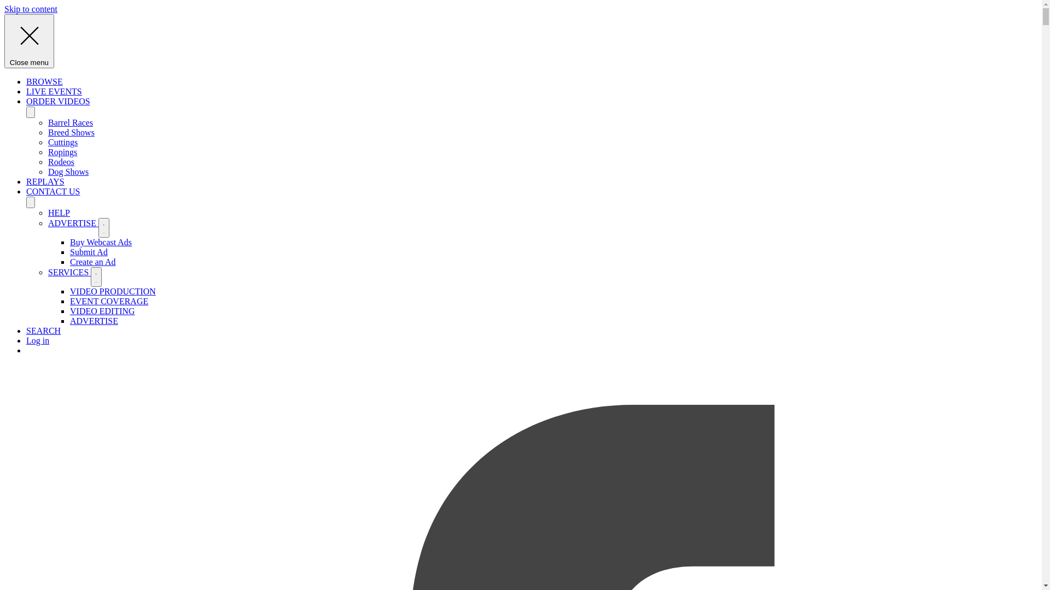 This screenshot has height=590, width=1050. I want to click on LIVE EVENTS, so click(54, 92).